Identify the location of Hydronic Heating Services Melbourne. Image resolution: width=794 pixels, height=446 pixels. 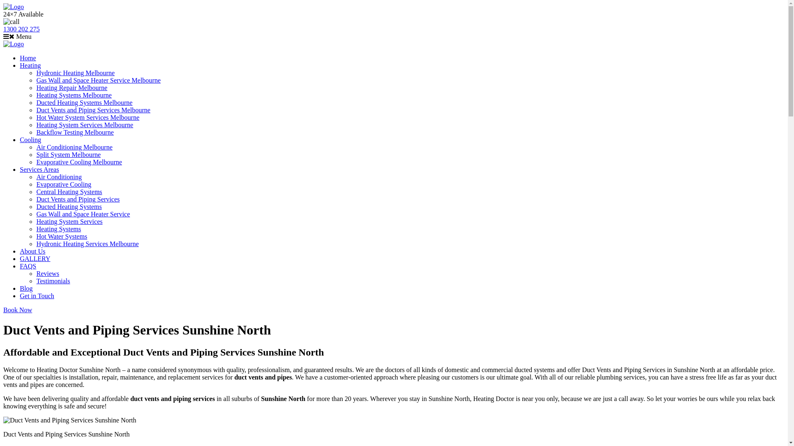
(88, 244).